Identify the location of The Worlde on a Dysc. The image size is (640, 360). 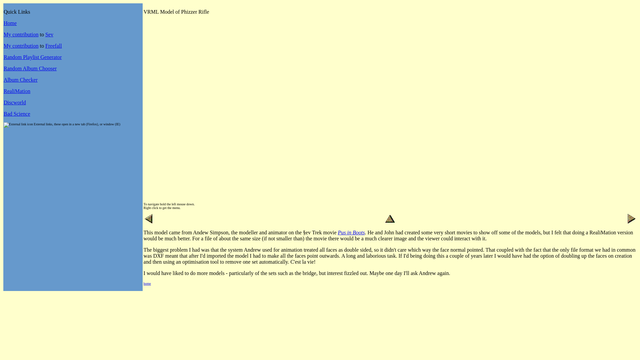
(15, 103).